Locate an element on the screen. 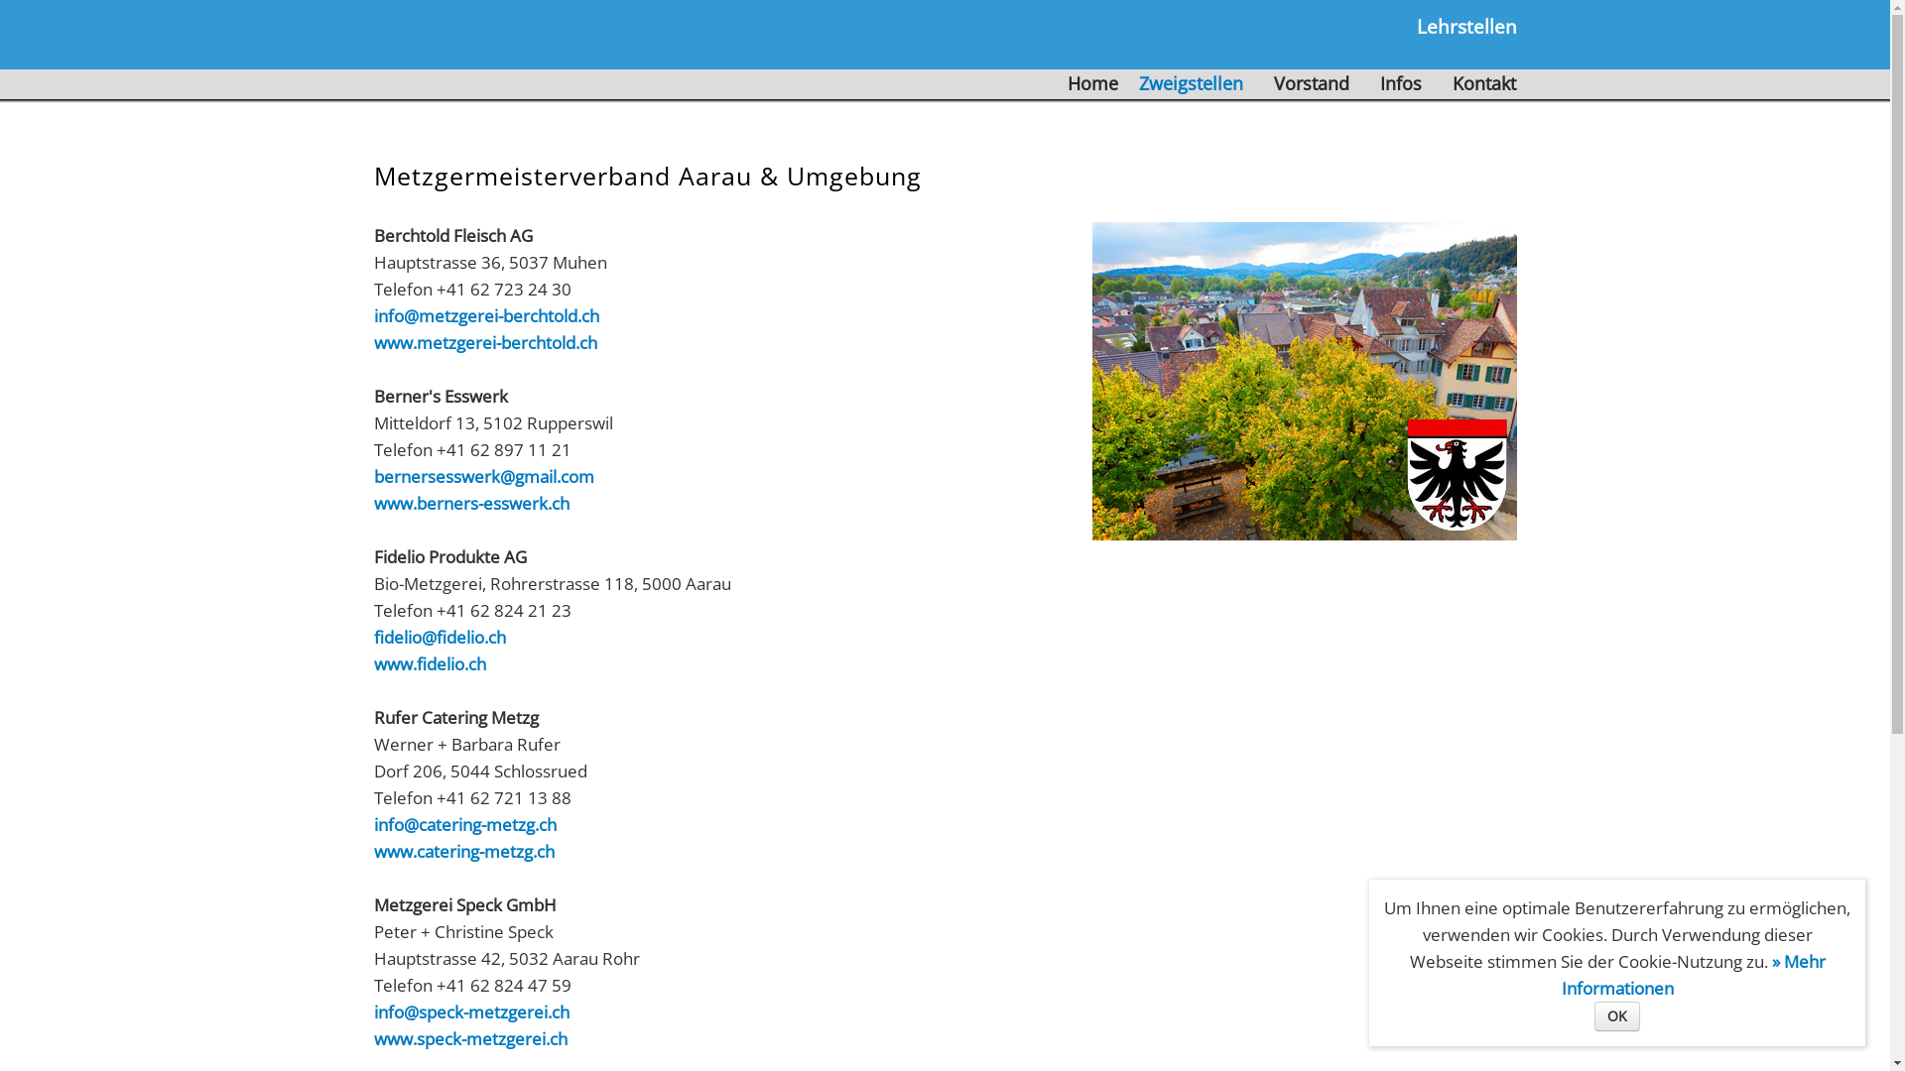 This screenshot has height=1071, width=1905. Infos is located at coordinates (1400, 83).